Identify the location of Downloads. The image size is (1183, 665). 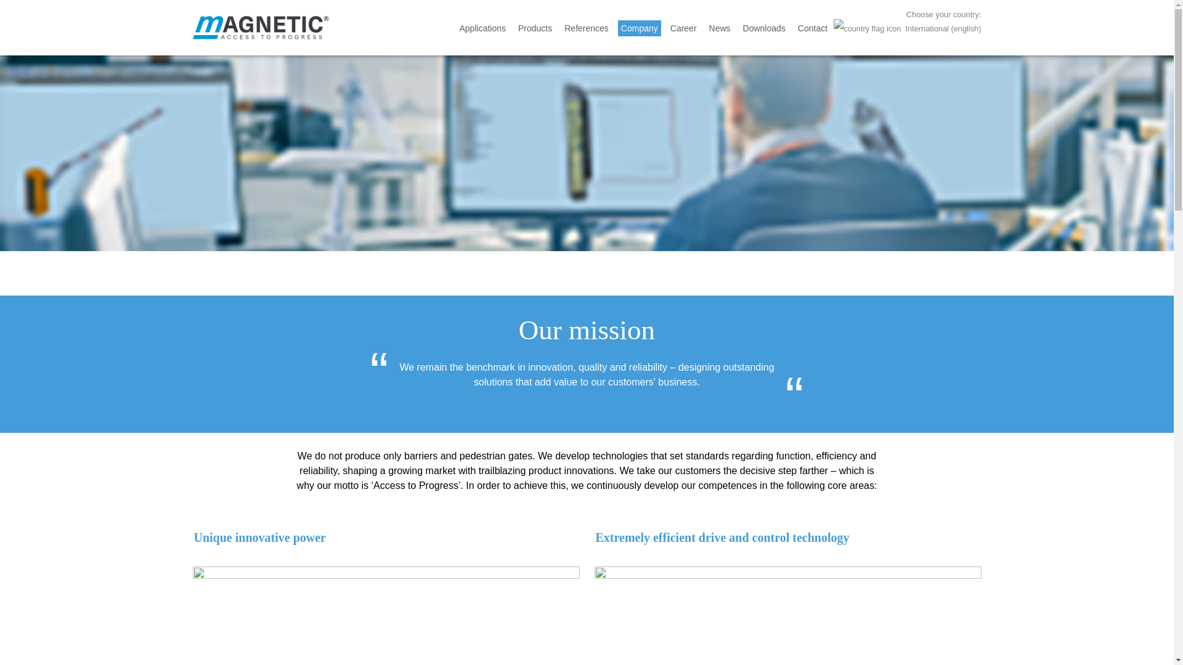
(764, 28).